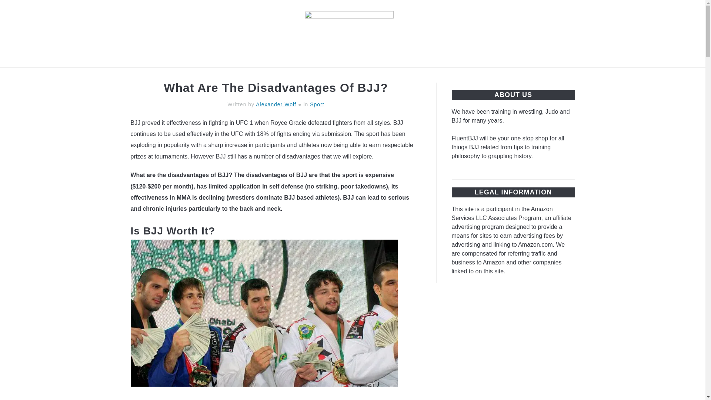  What do you see at coordinates (276, 104) in the screenshot?
I see `Alexander Wolf` at bounding box center [276, 104].